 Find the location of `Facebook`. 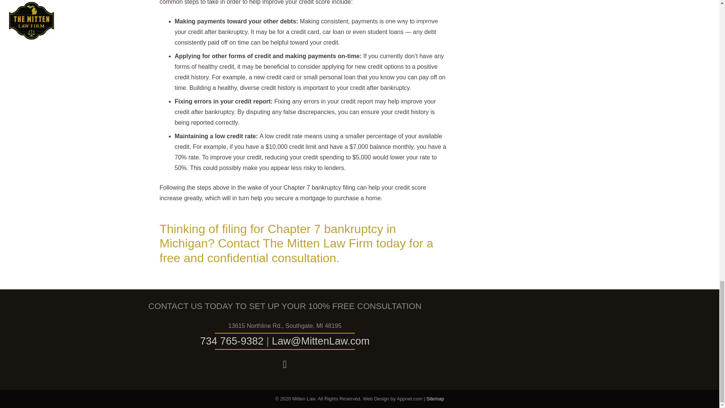

Facebook is located at coordinates (285, 364).